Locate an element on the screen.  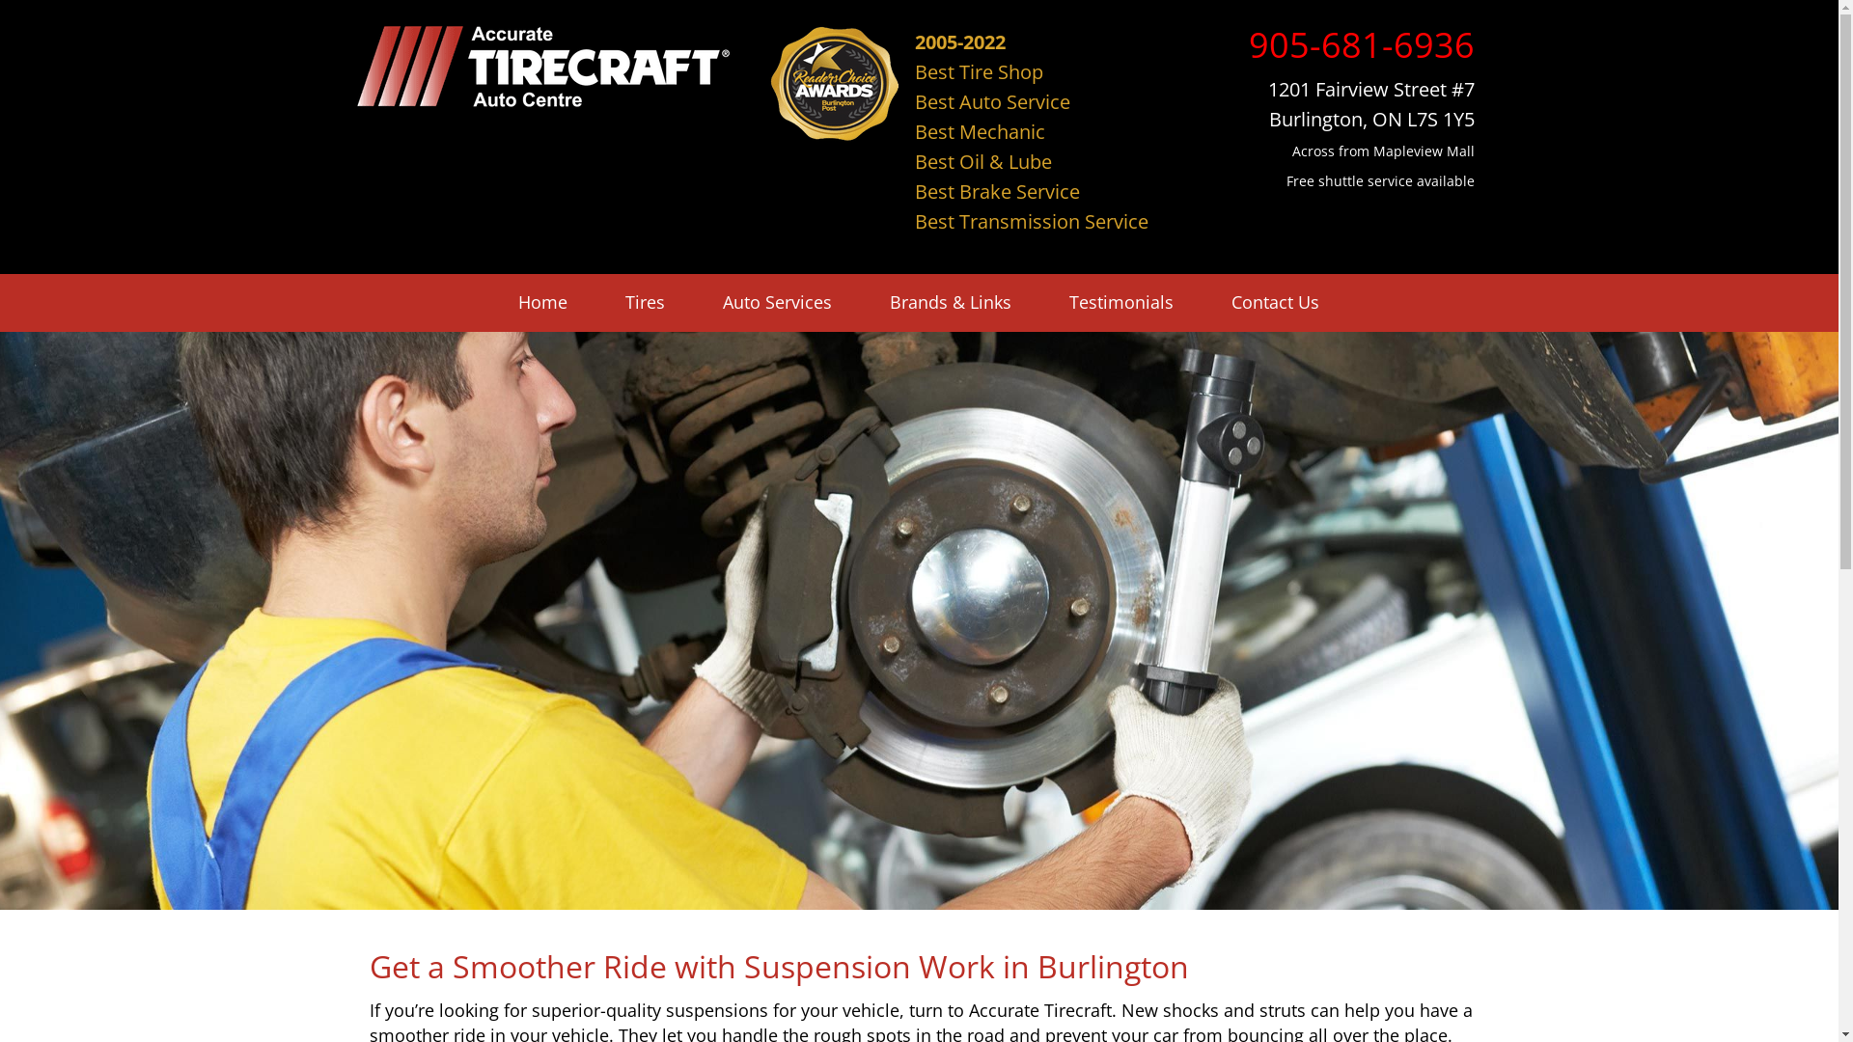
905-681-6936 is located at coordinates (1362, 44).